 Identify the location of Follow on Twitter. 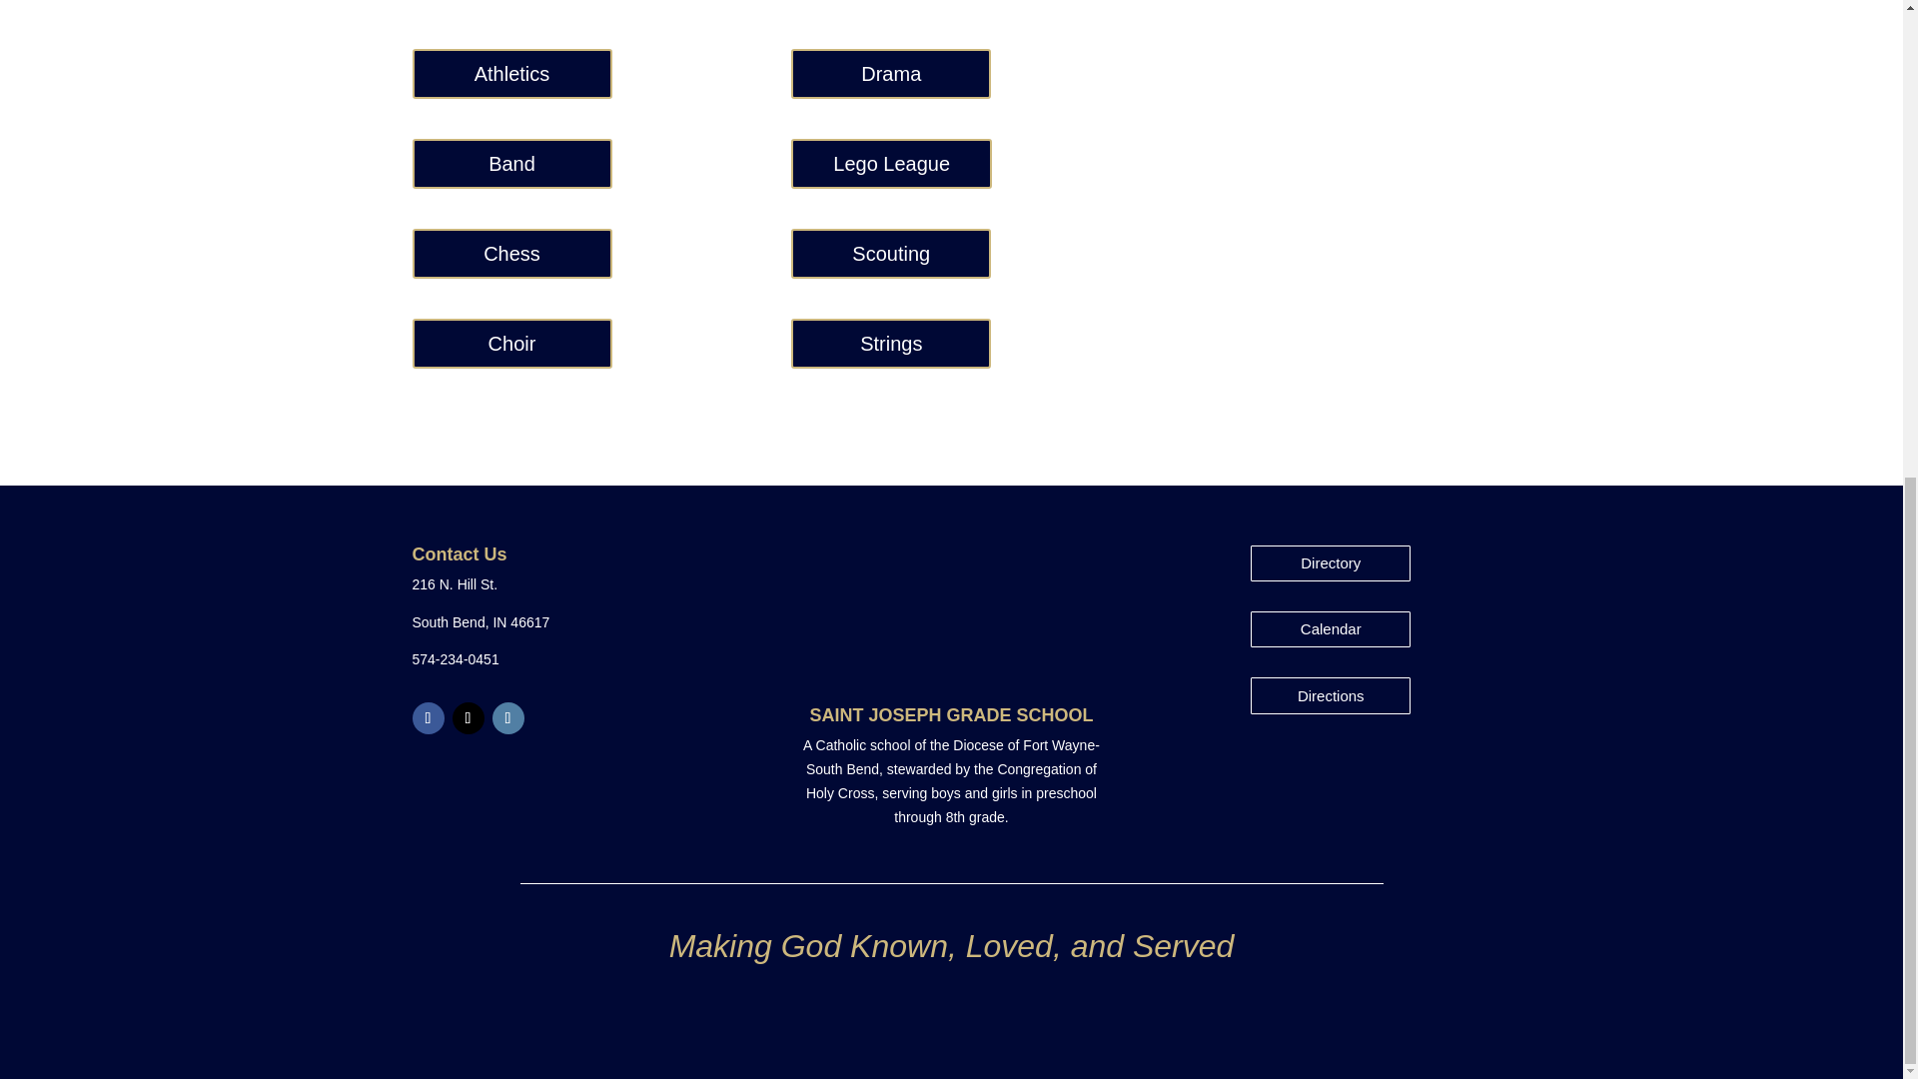
(467, 718).